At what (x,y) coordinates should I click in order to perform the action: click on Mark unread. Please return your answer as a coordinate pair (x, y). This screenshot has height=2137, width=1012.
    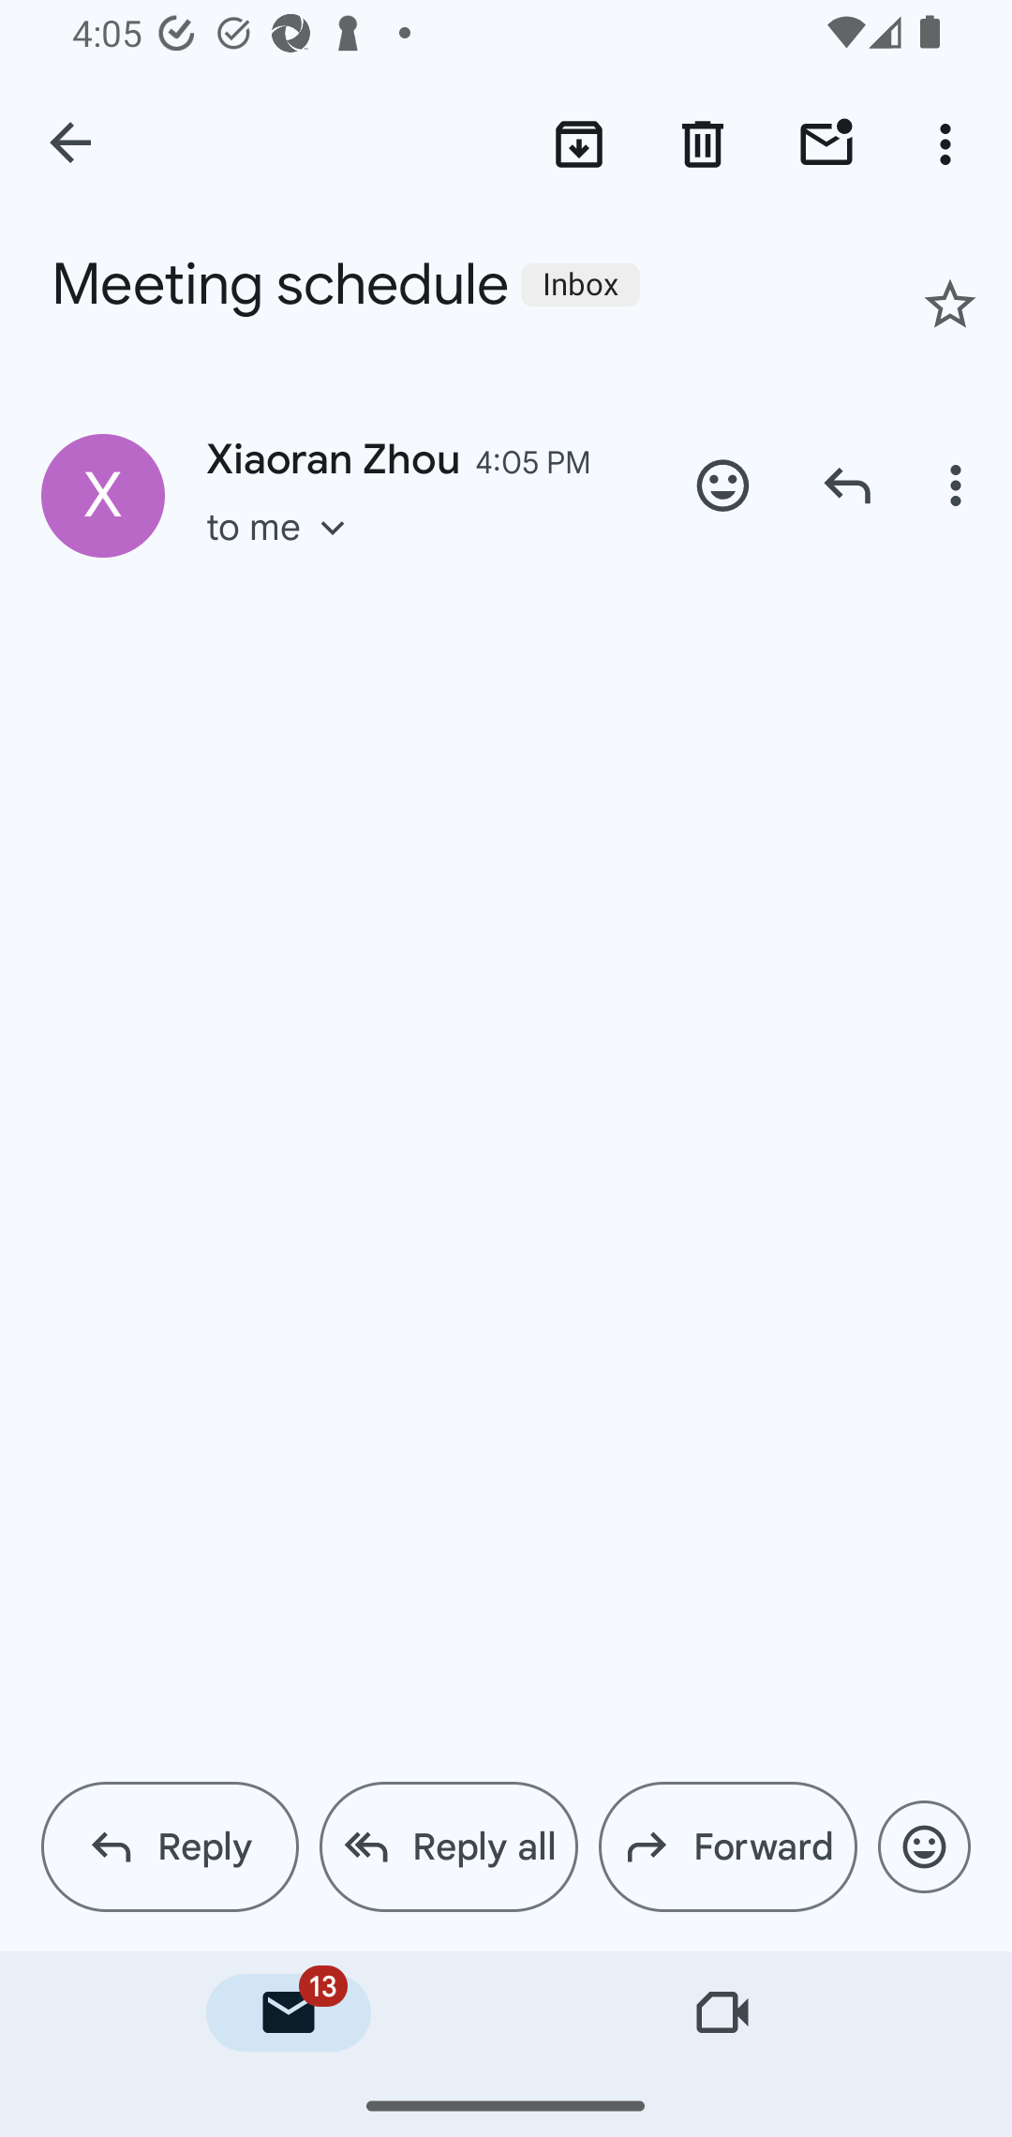
    Looking at the image, I should click on (826, 143).